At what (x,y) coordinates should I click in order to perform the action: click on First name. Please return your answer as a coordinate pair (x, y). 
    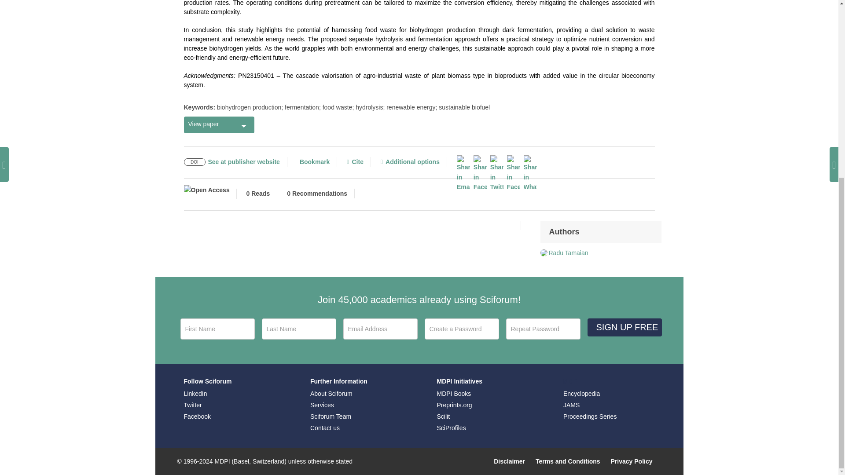
    Looking at the image, I should click on (217, 329).